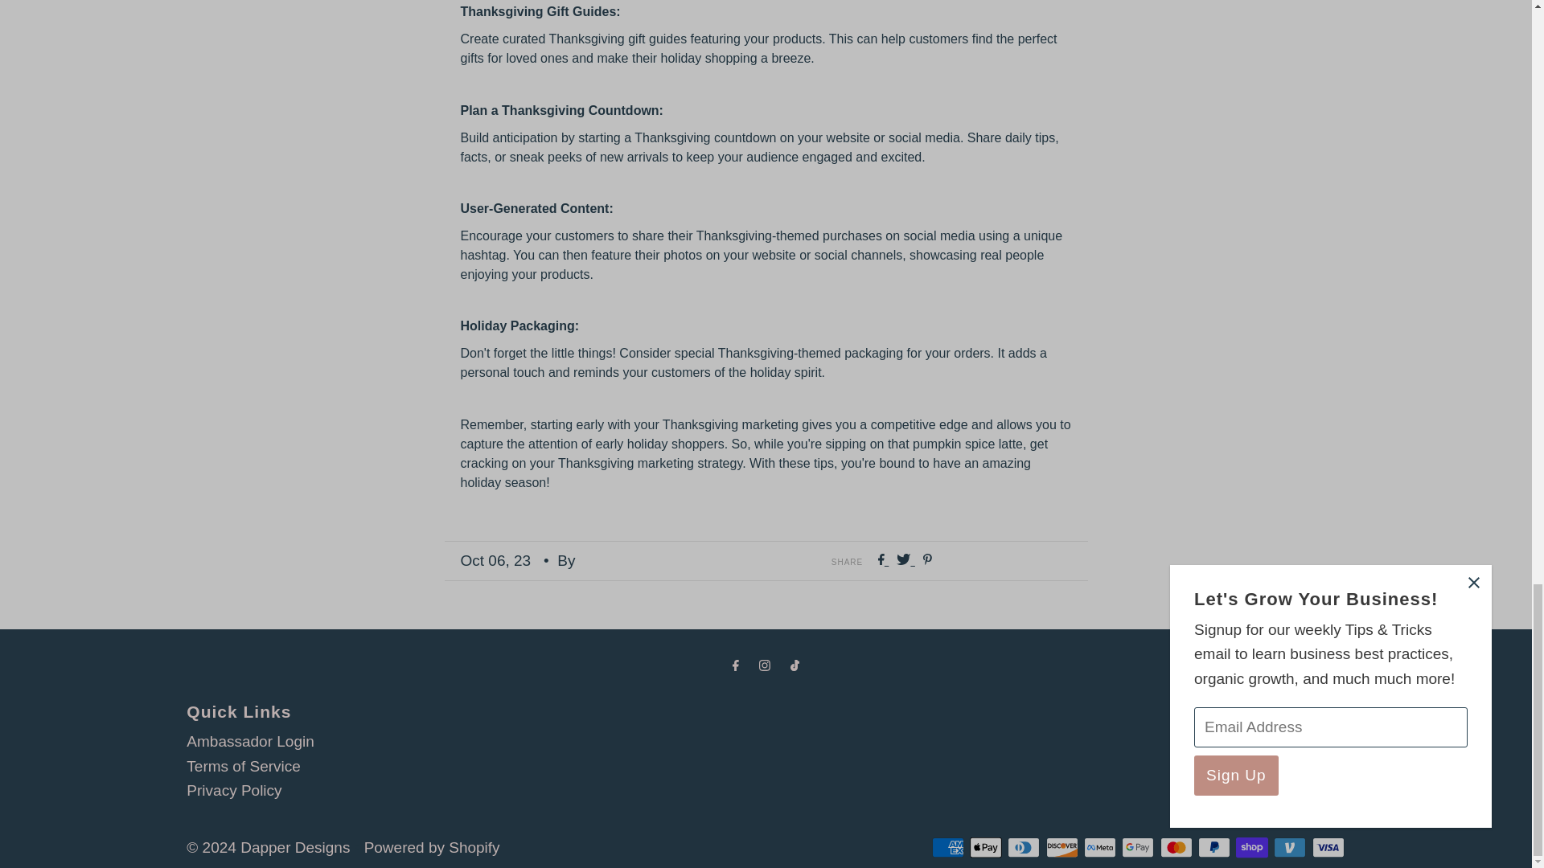 The image size is (1544, 868). What do you see at coordinates (1023, 847) in the screenshot?
I see `Diners Club` at bounding box center [1023, 847].